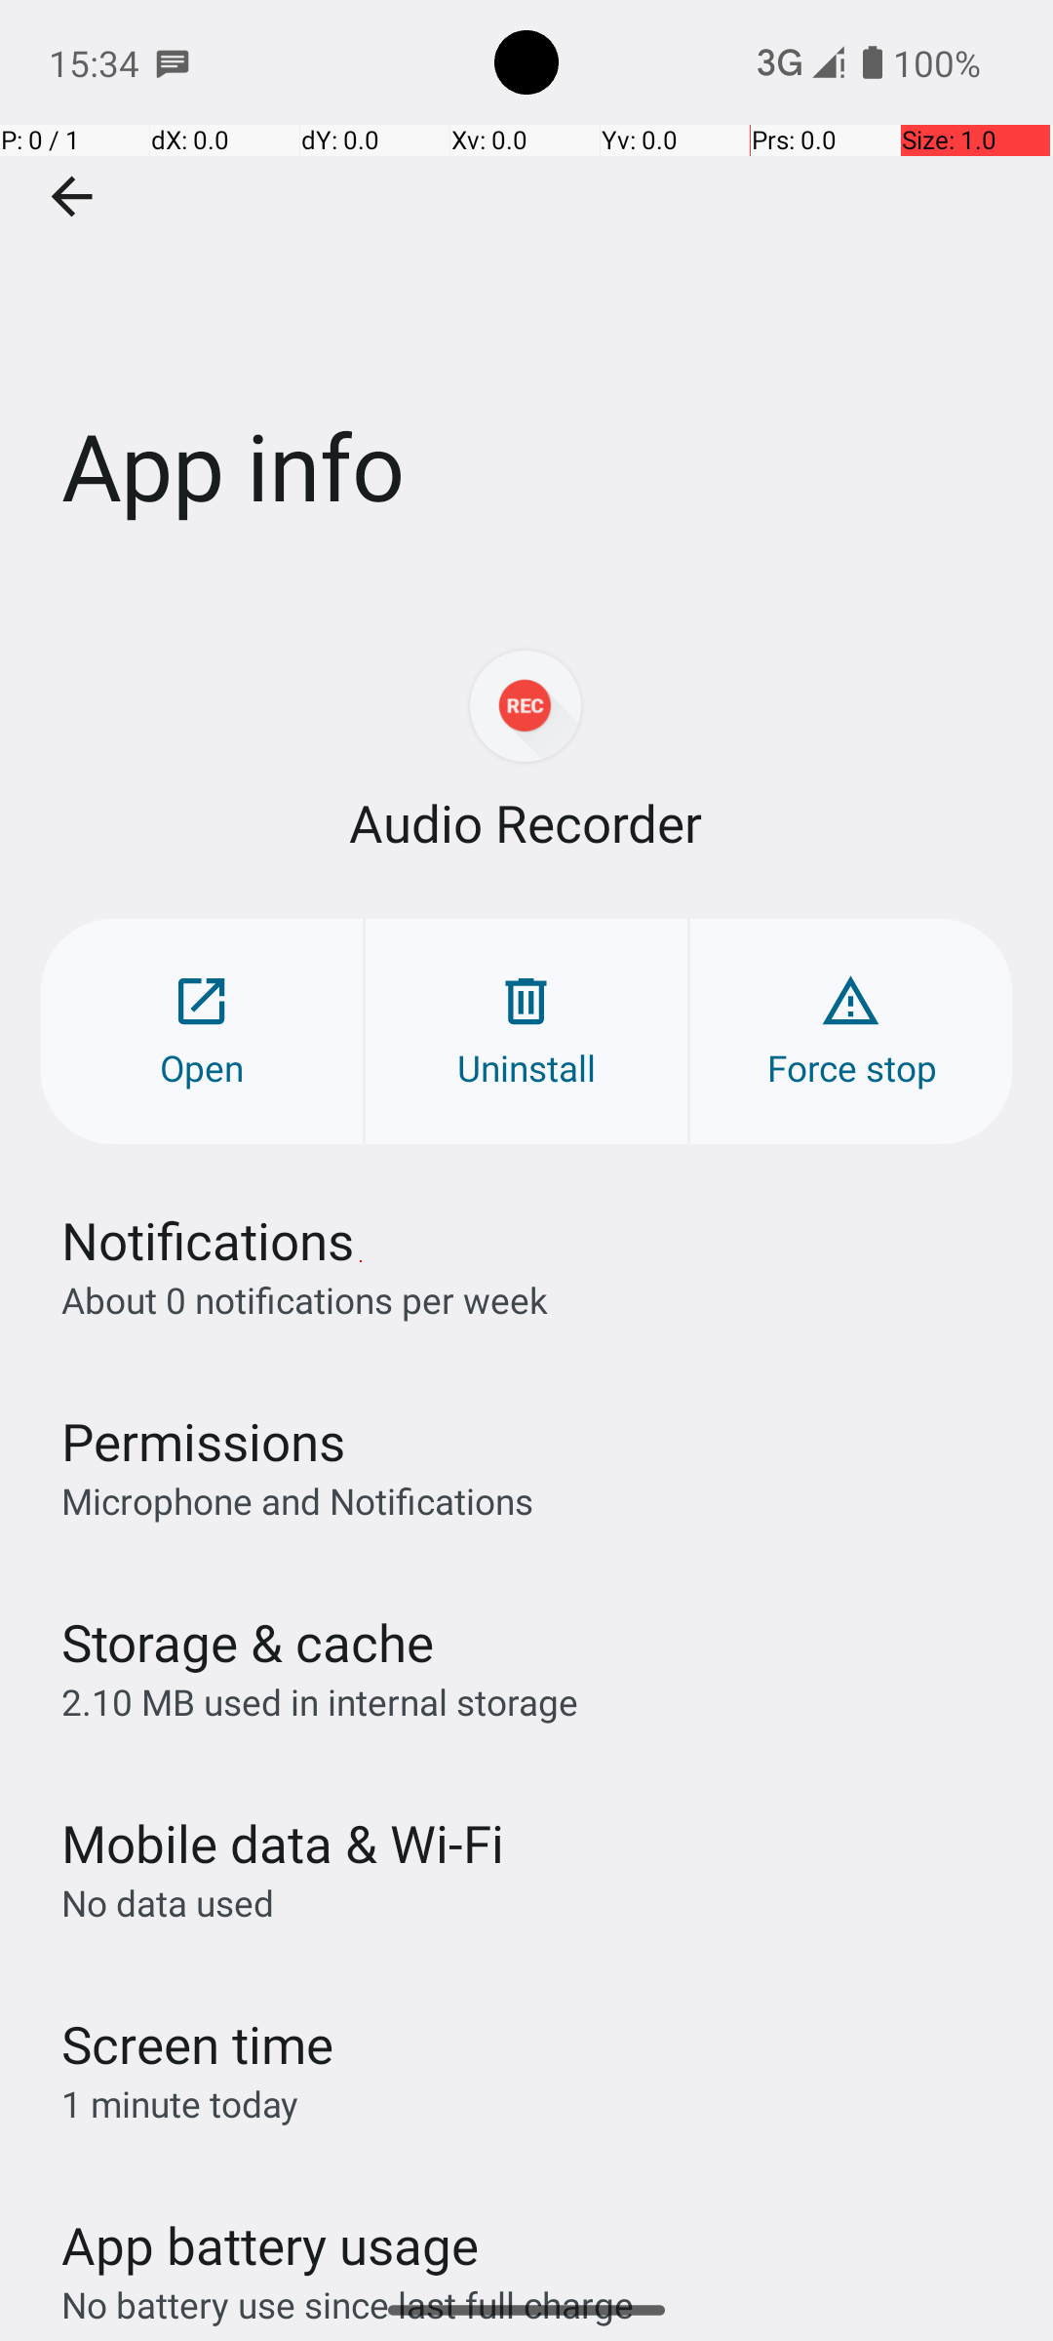  I want to click on 1 minute today, so click(180, 2103).